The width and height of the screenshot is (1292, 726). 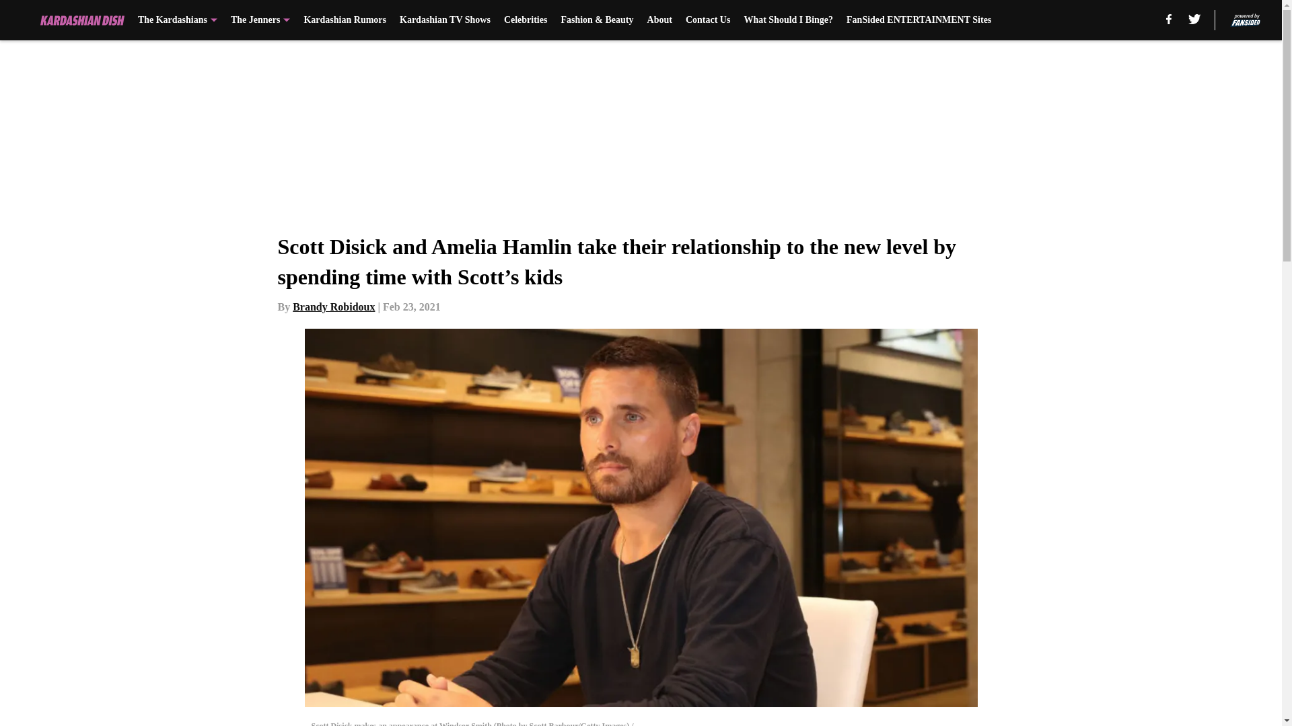 I want to click on Celebrities, so click(x=526, y=20).